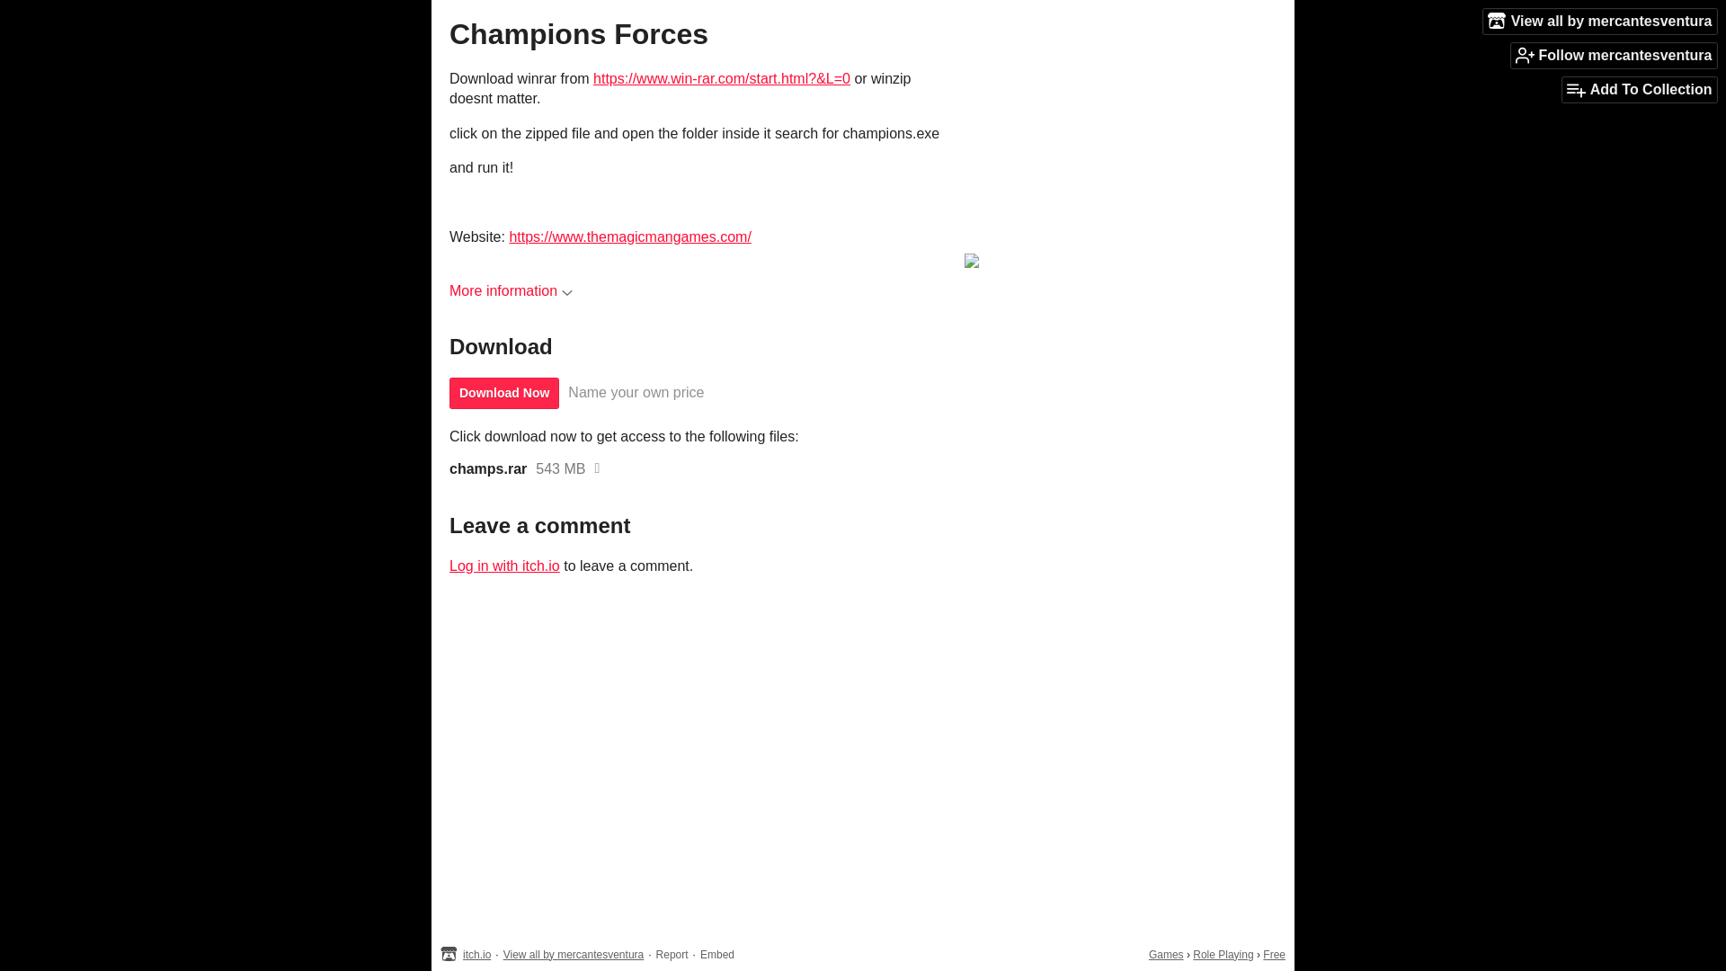  I want to click on Role Playing, so click(1223, 954).